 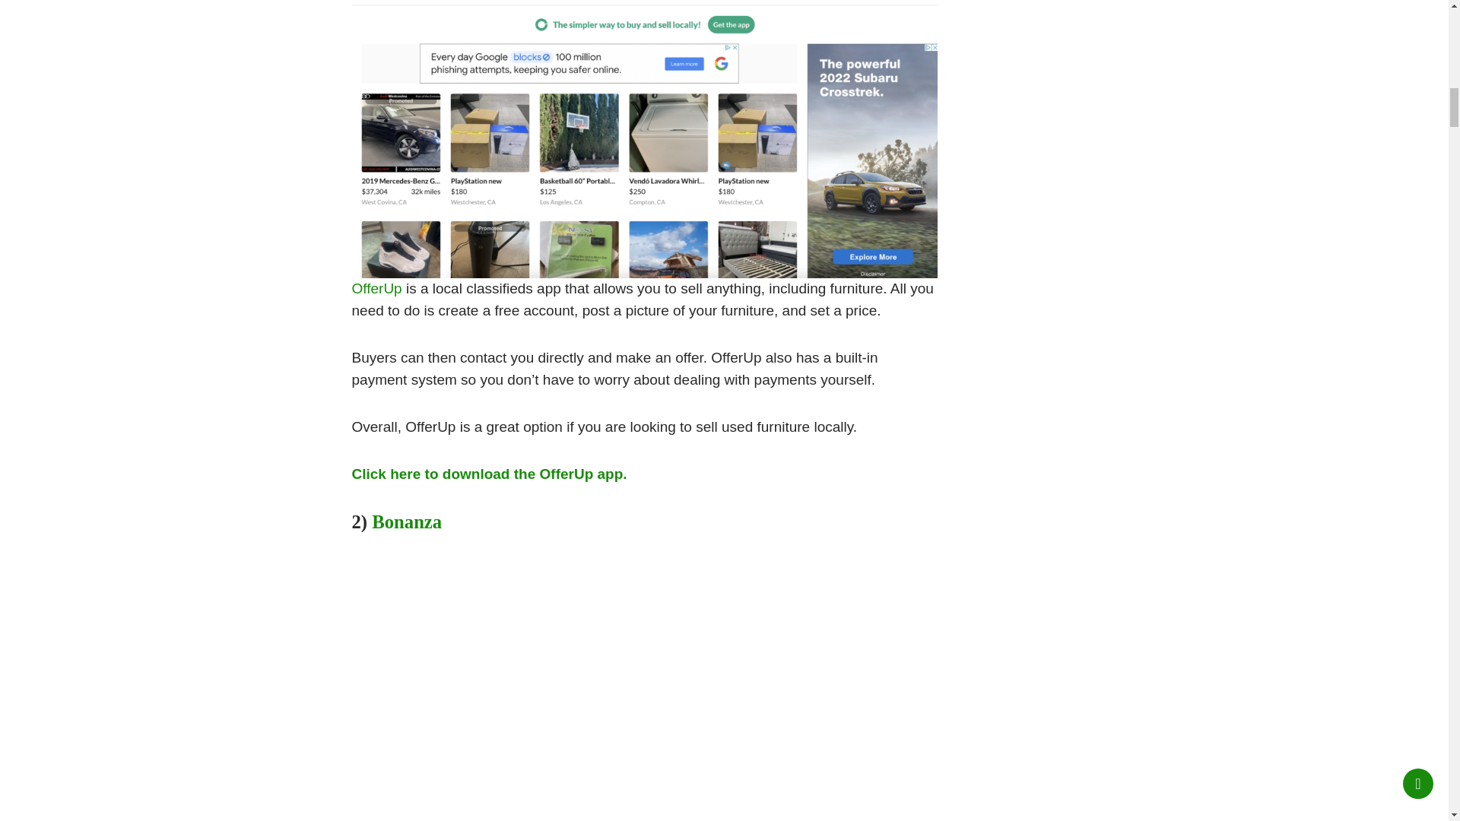 What do you see at coordinates (488, 474) in the screenshot?
I see `Click here to download the OfferUp app.` at bounding box center [488, 474].